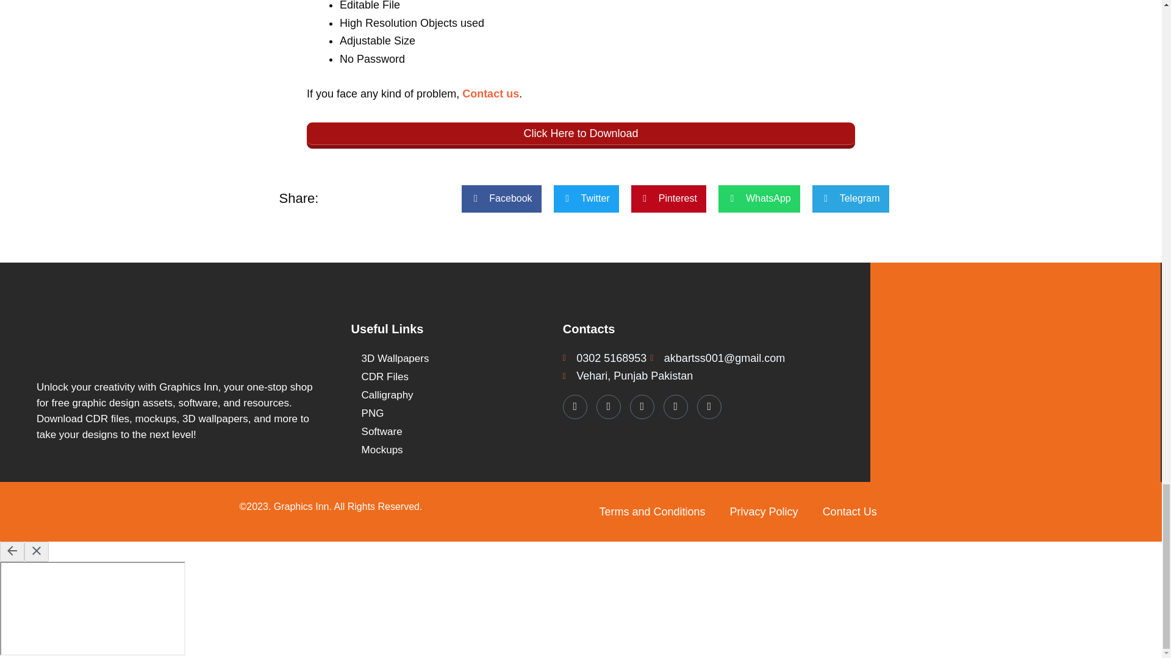 This screenshot has width=1171, height=658. What do you see at coordinates (451, 377) in the screenshot?
I see `CDR Files` at bounding box center [451, 377].